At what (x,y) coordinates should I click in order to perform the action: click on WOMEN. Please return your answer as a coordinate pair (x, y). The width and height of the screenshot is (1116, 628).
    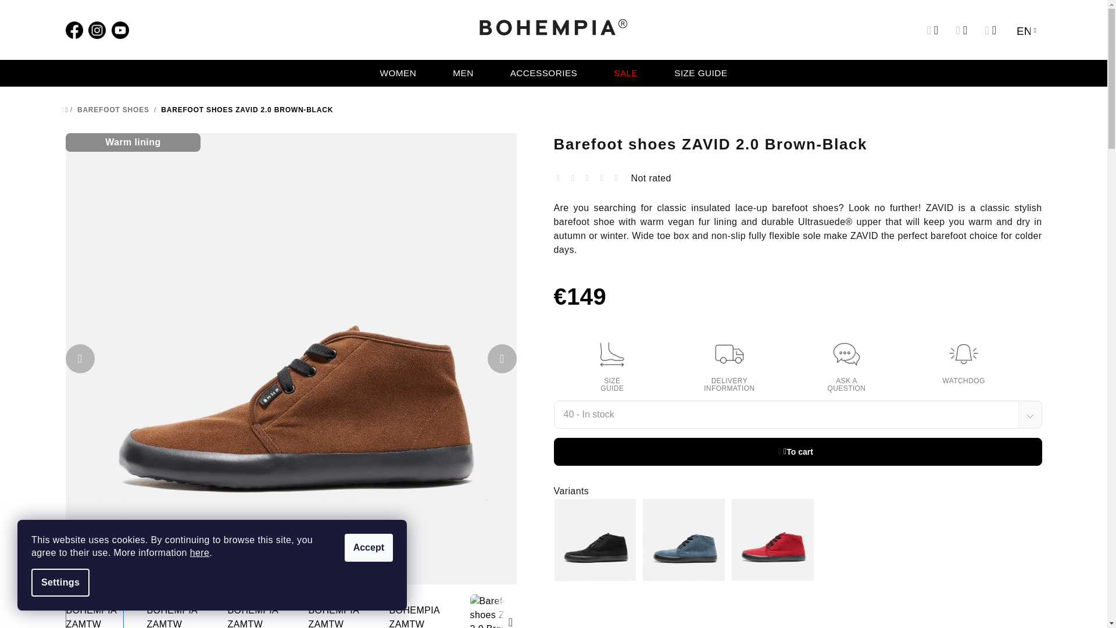
    Looking at the image, I should click on (398, 73).